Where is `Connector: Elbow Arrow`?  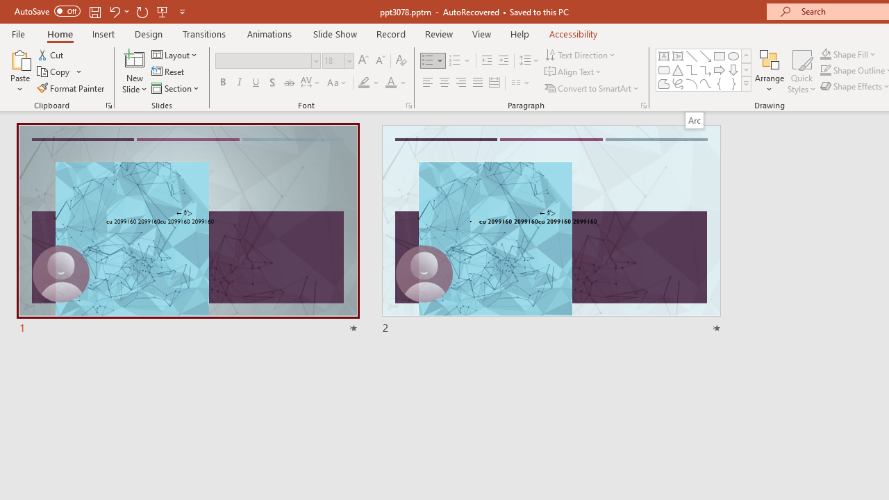
Connector: Elbow Arrow is located at coordinates (706, 69).